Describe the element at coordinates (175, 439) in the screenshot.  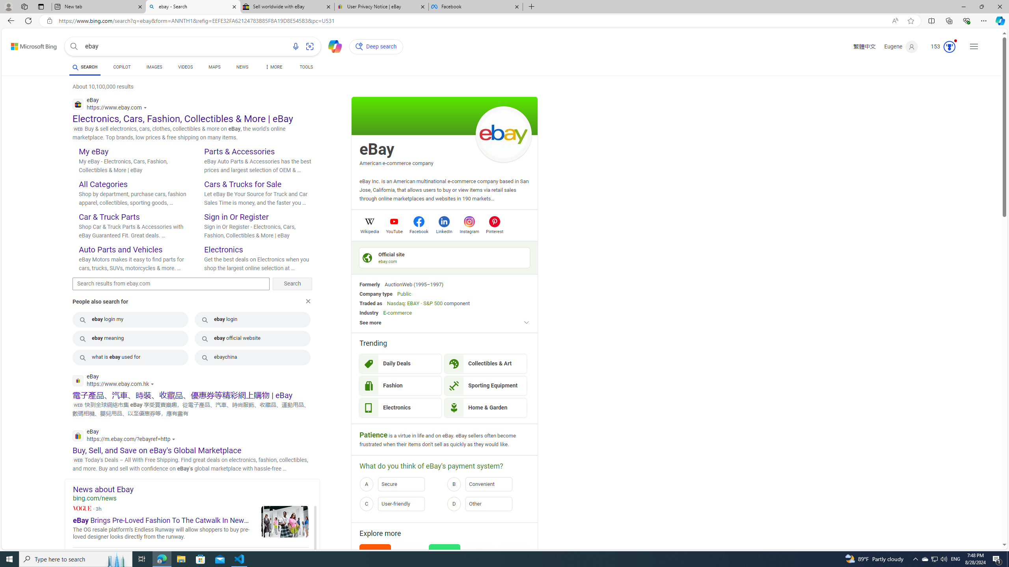
I see `Actions for this site` at that location.